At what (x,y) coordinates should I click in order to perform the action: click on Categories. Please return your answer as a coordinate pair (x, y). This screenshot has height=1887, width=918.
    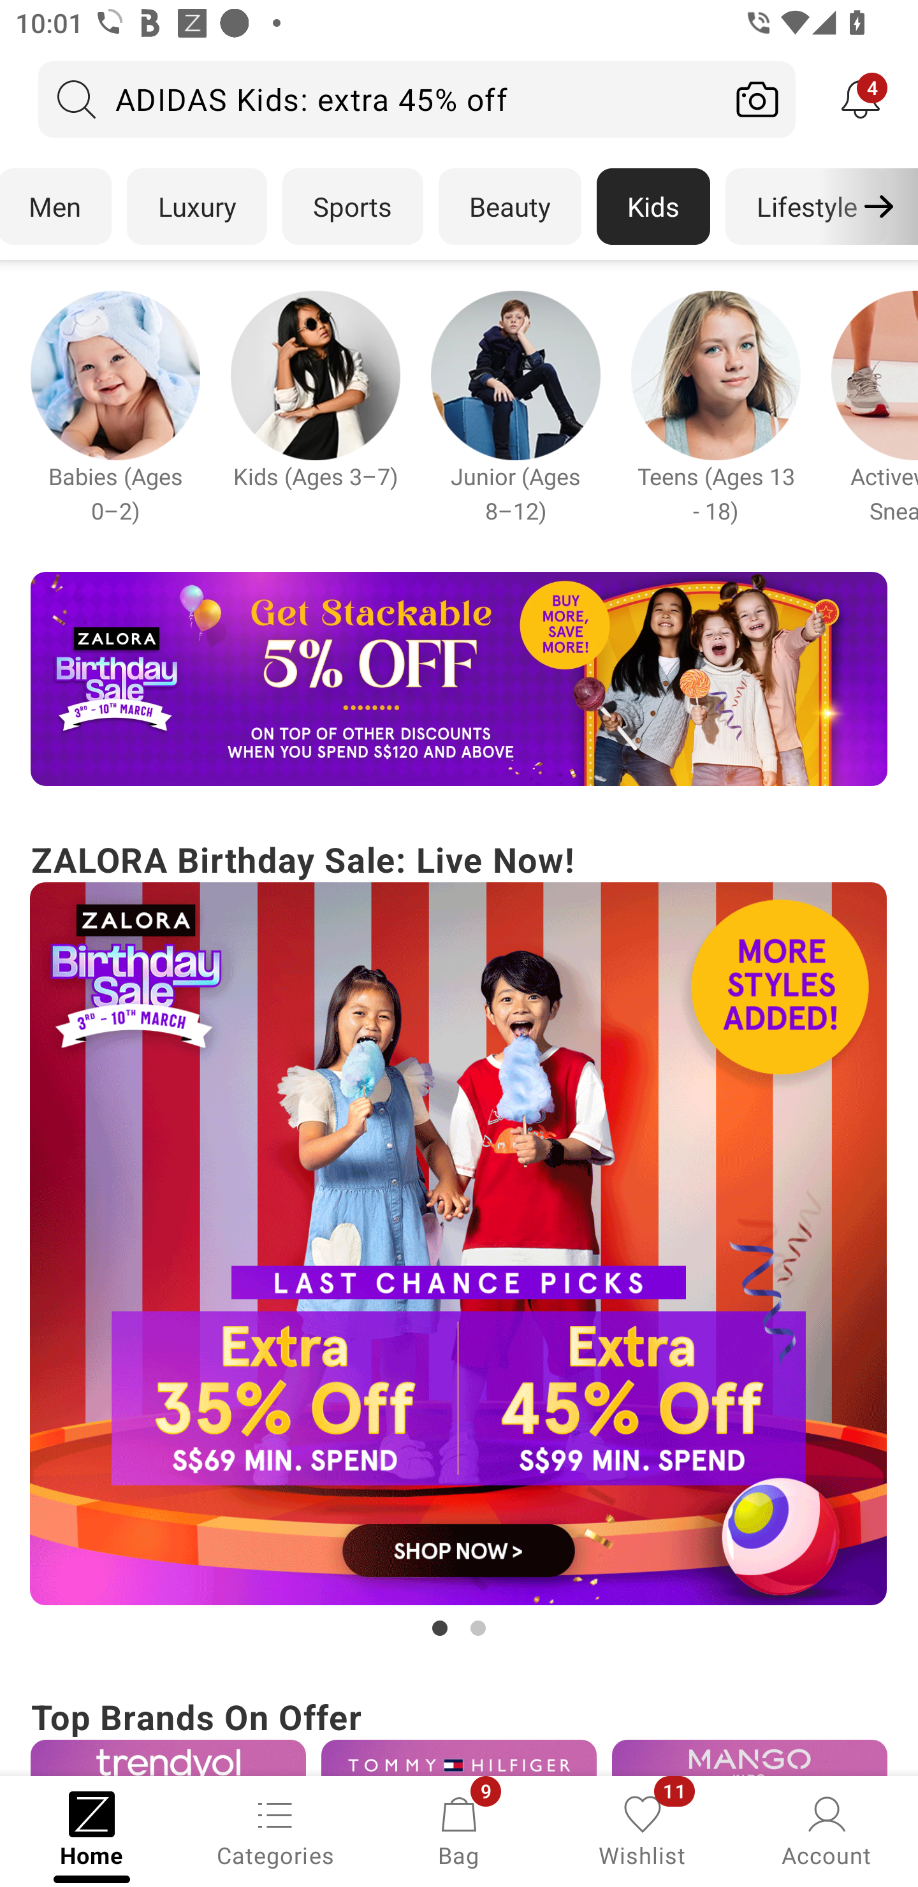
    Looking at the image, I should click on (275, 1830).